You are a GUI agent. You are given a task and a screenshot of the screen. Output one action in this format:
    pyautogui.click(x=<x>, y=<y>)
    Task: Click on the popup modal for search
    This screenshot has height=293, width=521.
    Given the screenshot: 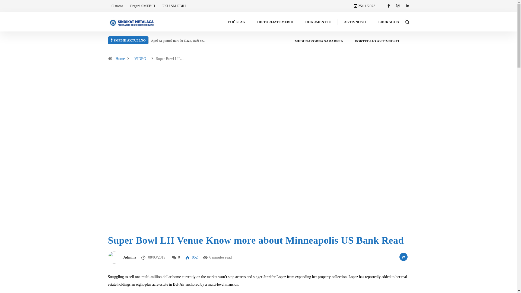 What is the action you would take?
    pyautogui.click(x=407, y=22)
    